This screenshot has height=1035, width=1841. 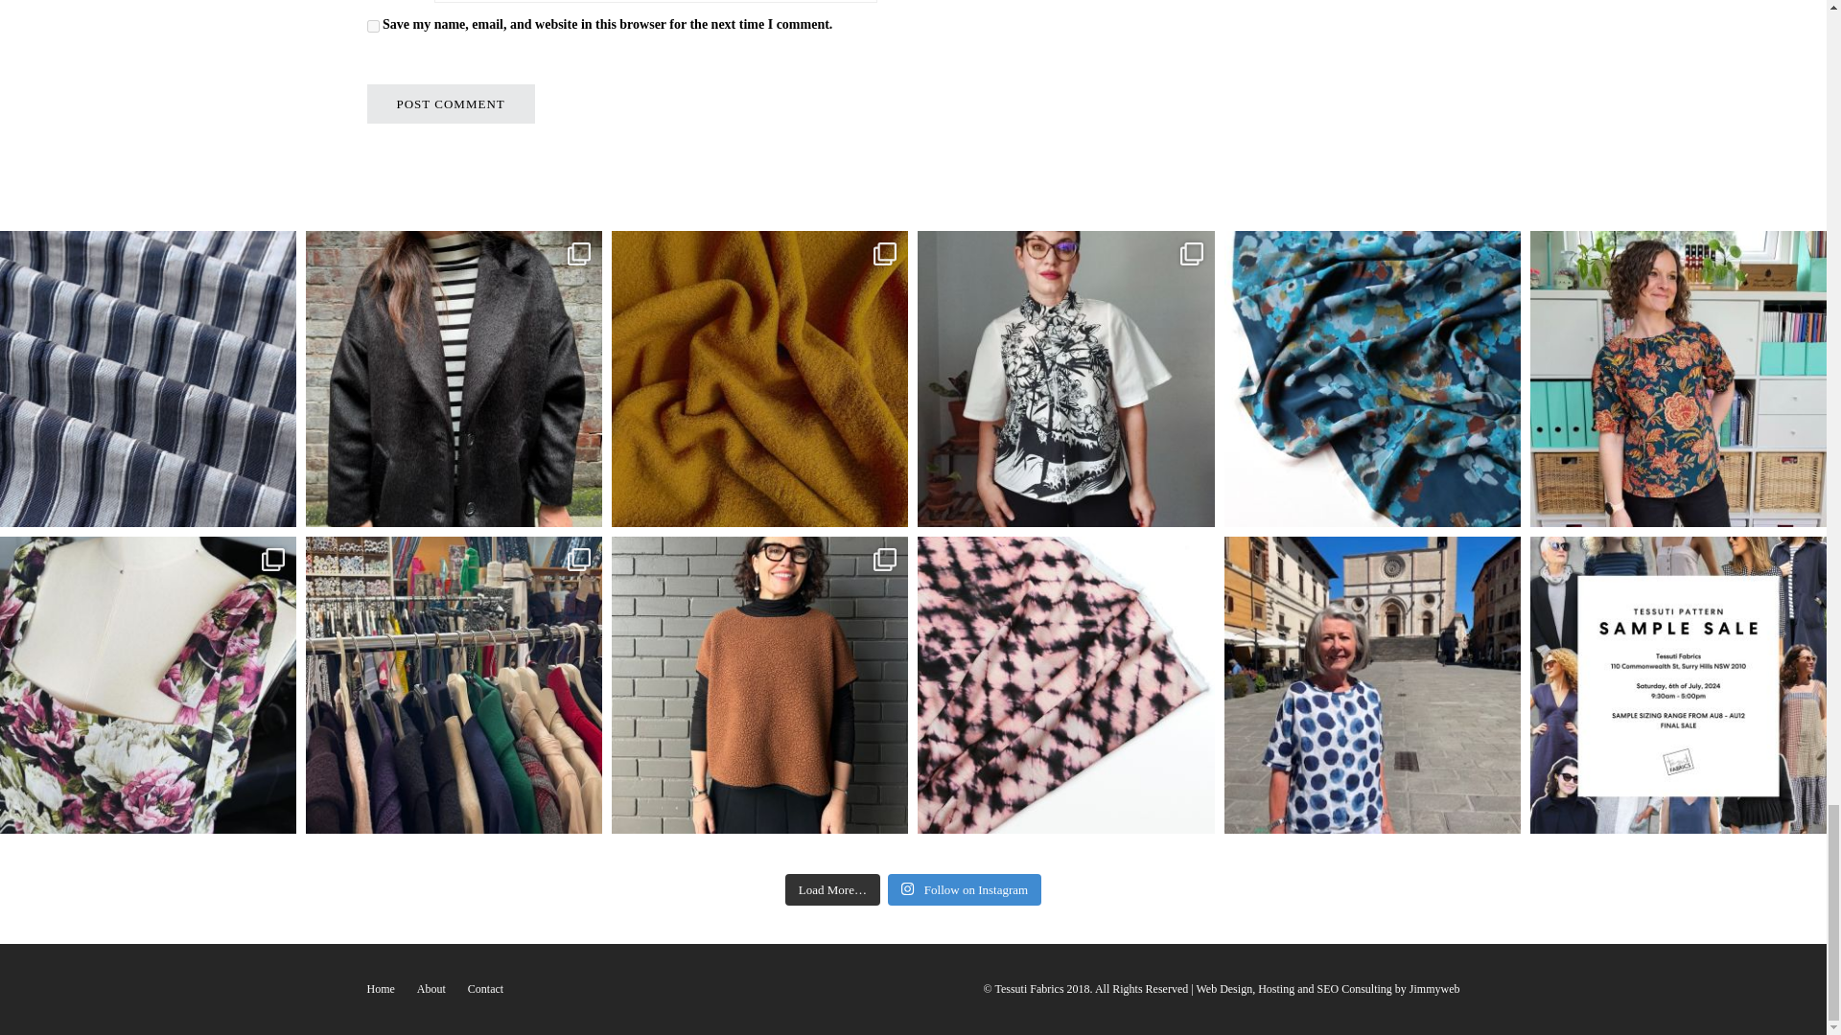 I want to click on Post comment, so click(x=450, y=103).